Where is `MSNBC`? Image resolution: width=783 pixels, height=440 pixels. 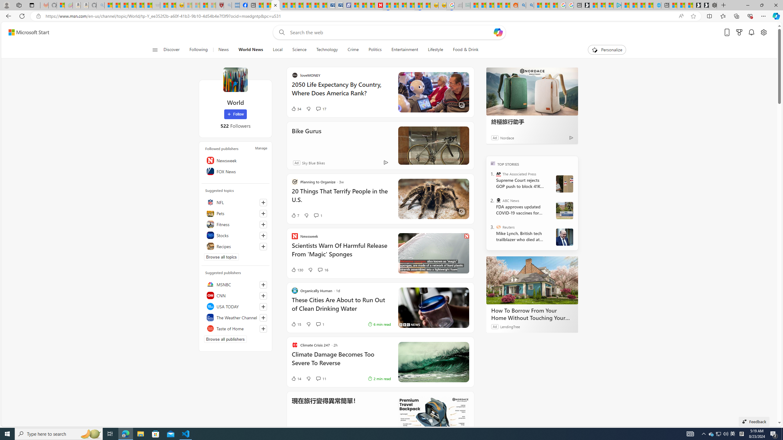
MSNBC is located at coordinates (236, 284).